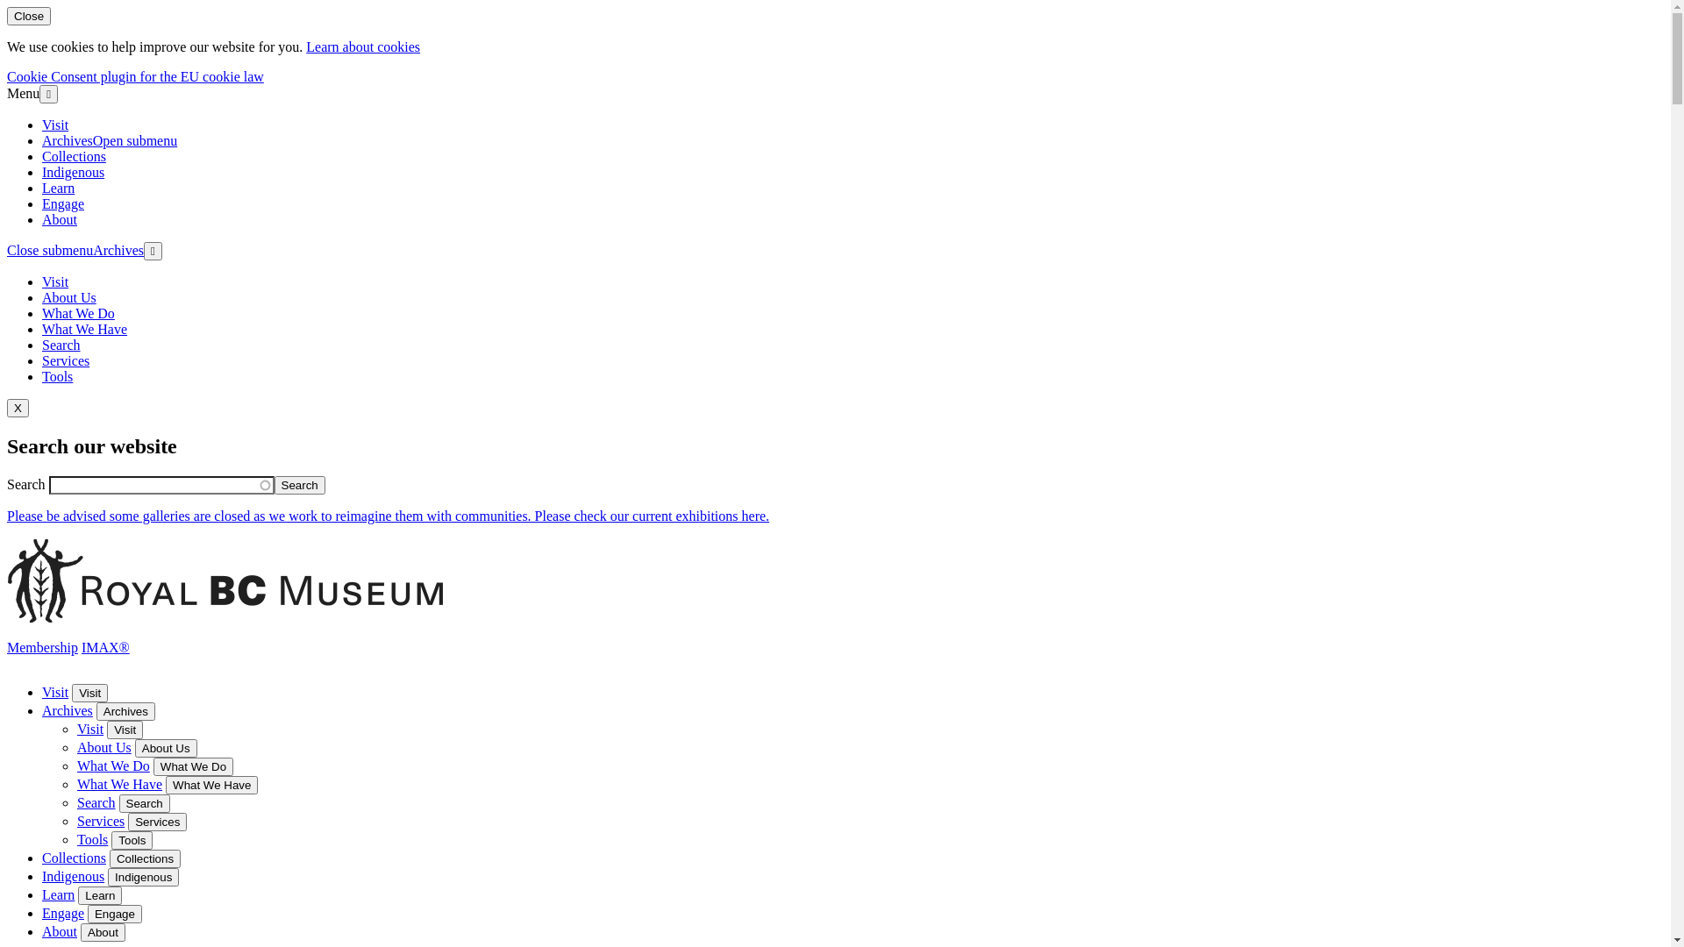  What do you see at coordinates (60, 219) in the screenshot?
I see `About` at bounding box center [60, 219].